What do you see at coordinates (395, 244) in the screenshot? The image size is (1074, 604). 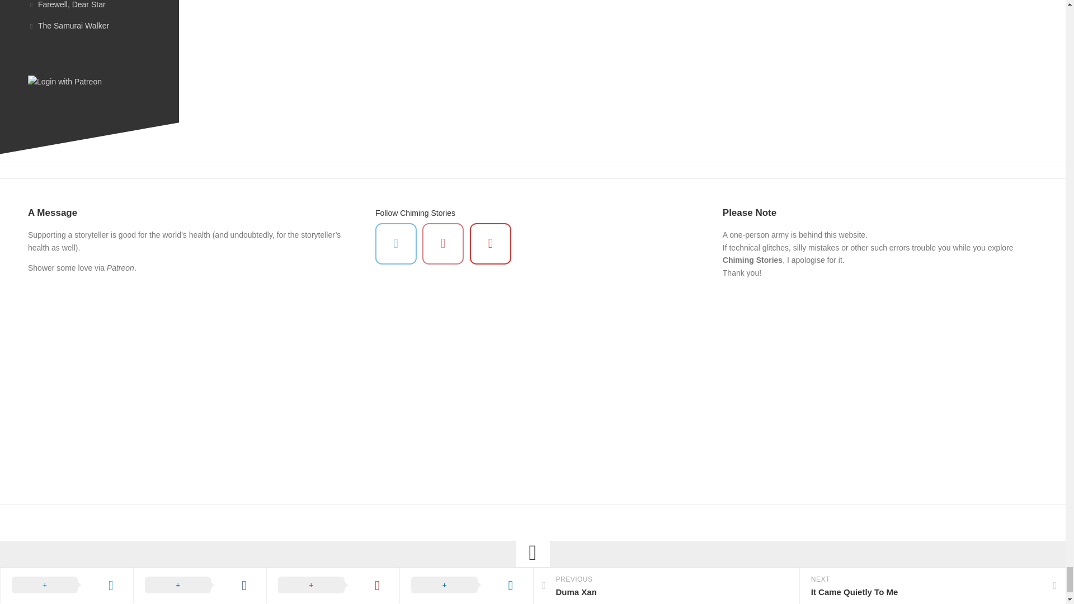 I see `Twitter ` at bounding box center [395, 244].